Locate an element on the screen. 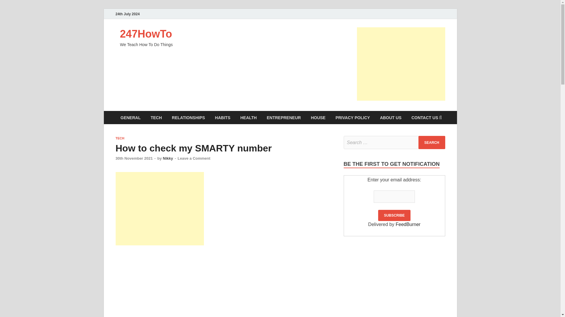 The height and width of the screenshot is (317, 565). Subscribe is located at coordinates (394, 215).